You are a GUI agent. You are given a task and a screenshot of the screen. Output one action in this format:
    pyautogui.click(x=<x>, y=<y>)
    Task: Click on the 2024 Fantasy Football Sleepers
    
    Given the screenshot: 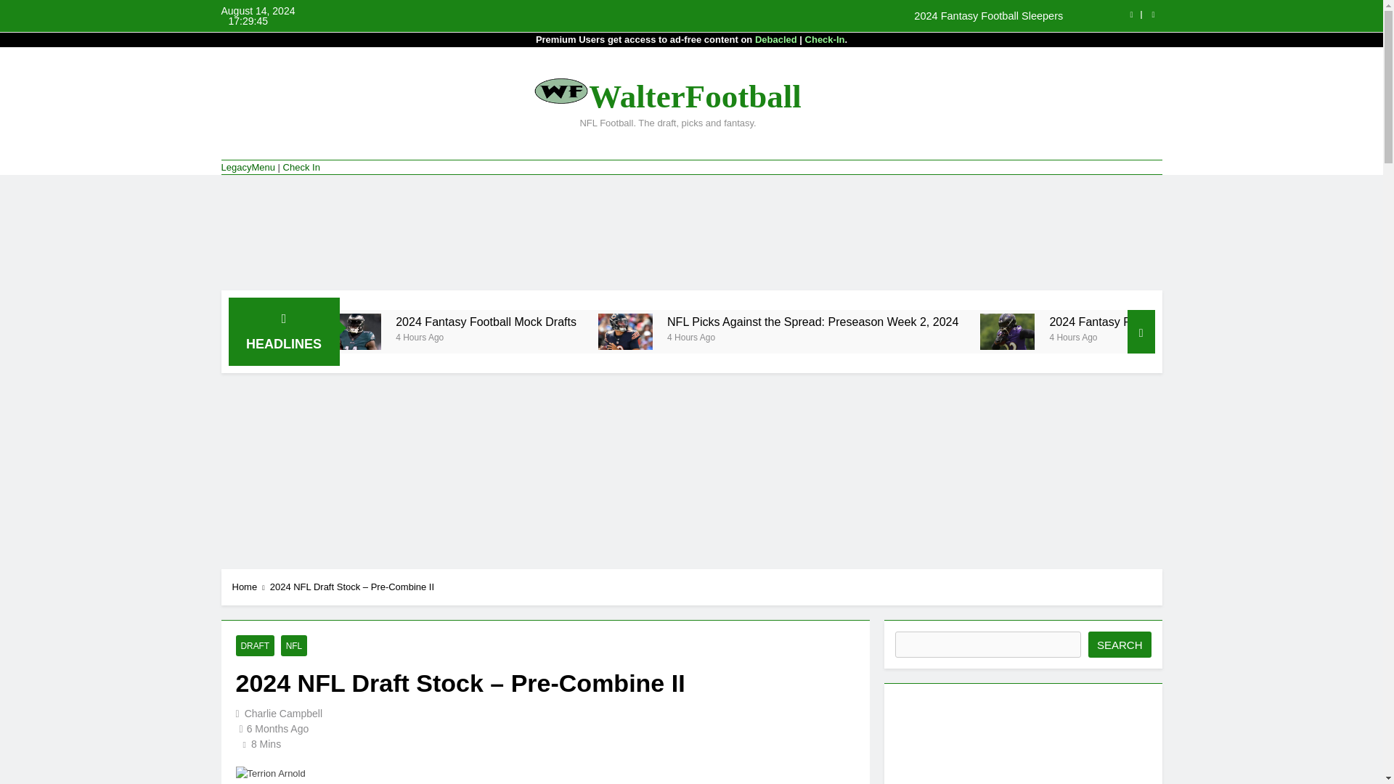 What is the action you would take?
    pyautogui.click(x=350, y=322)
    